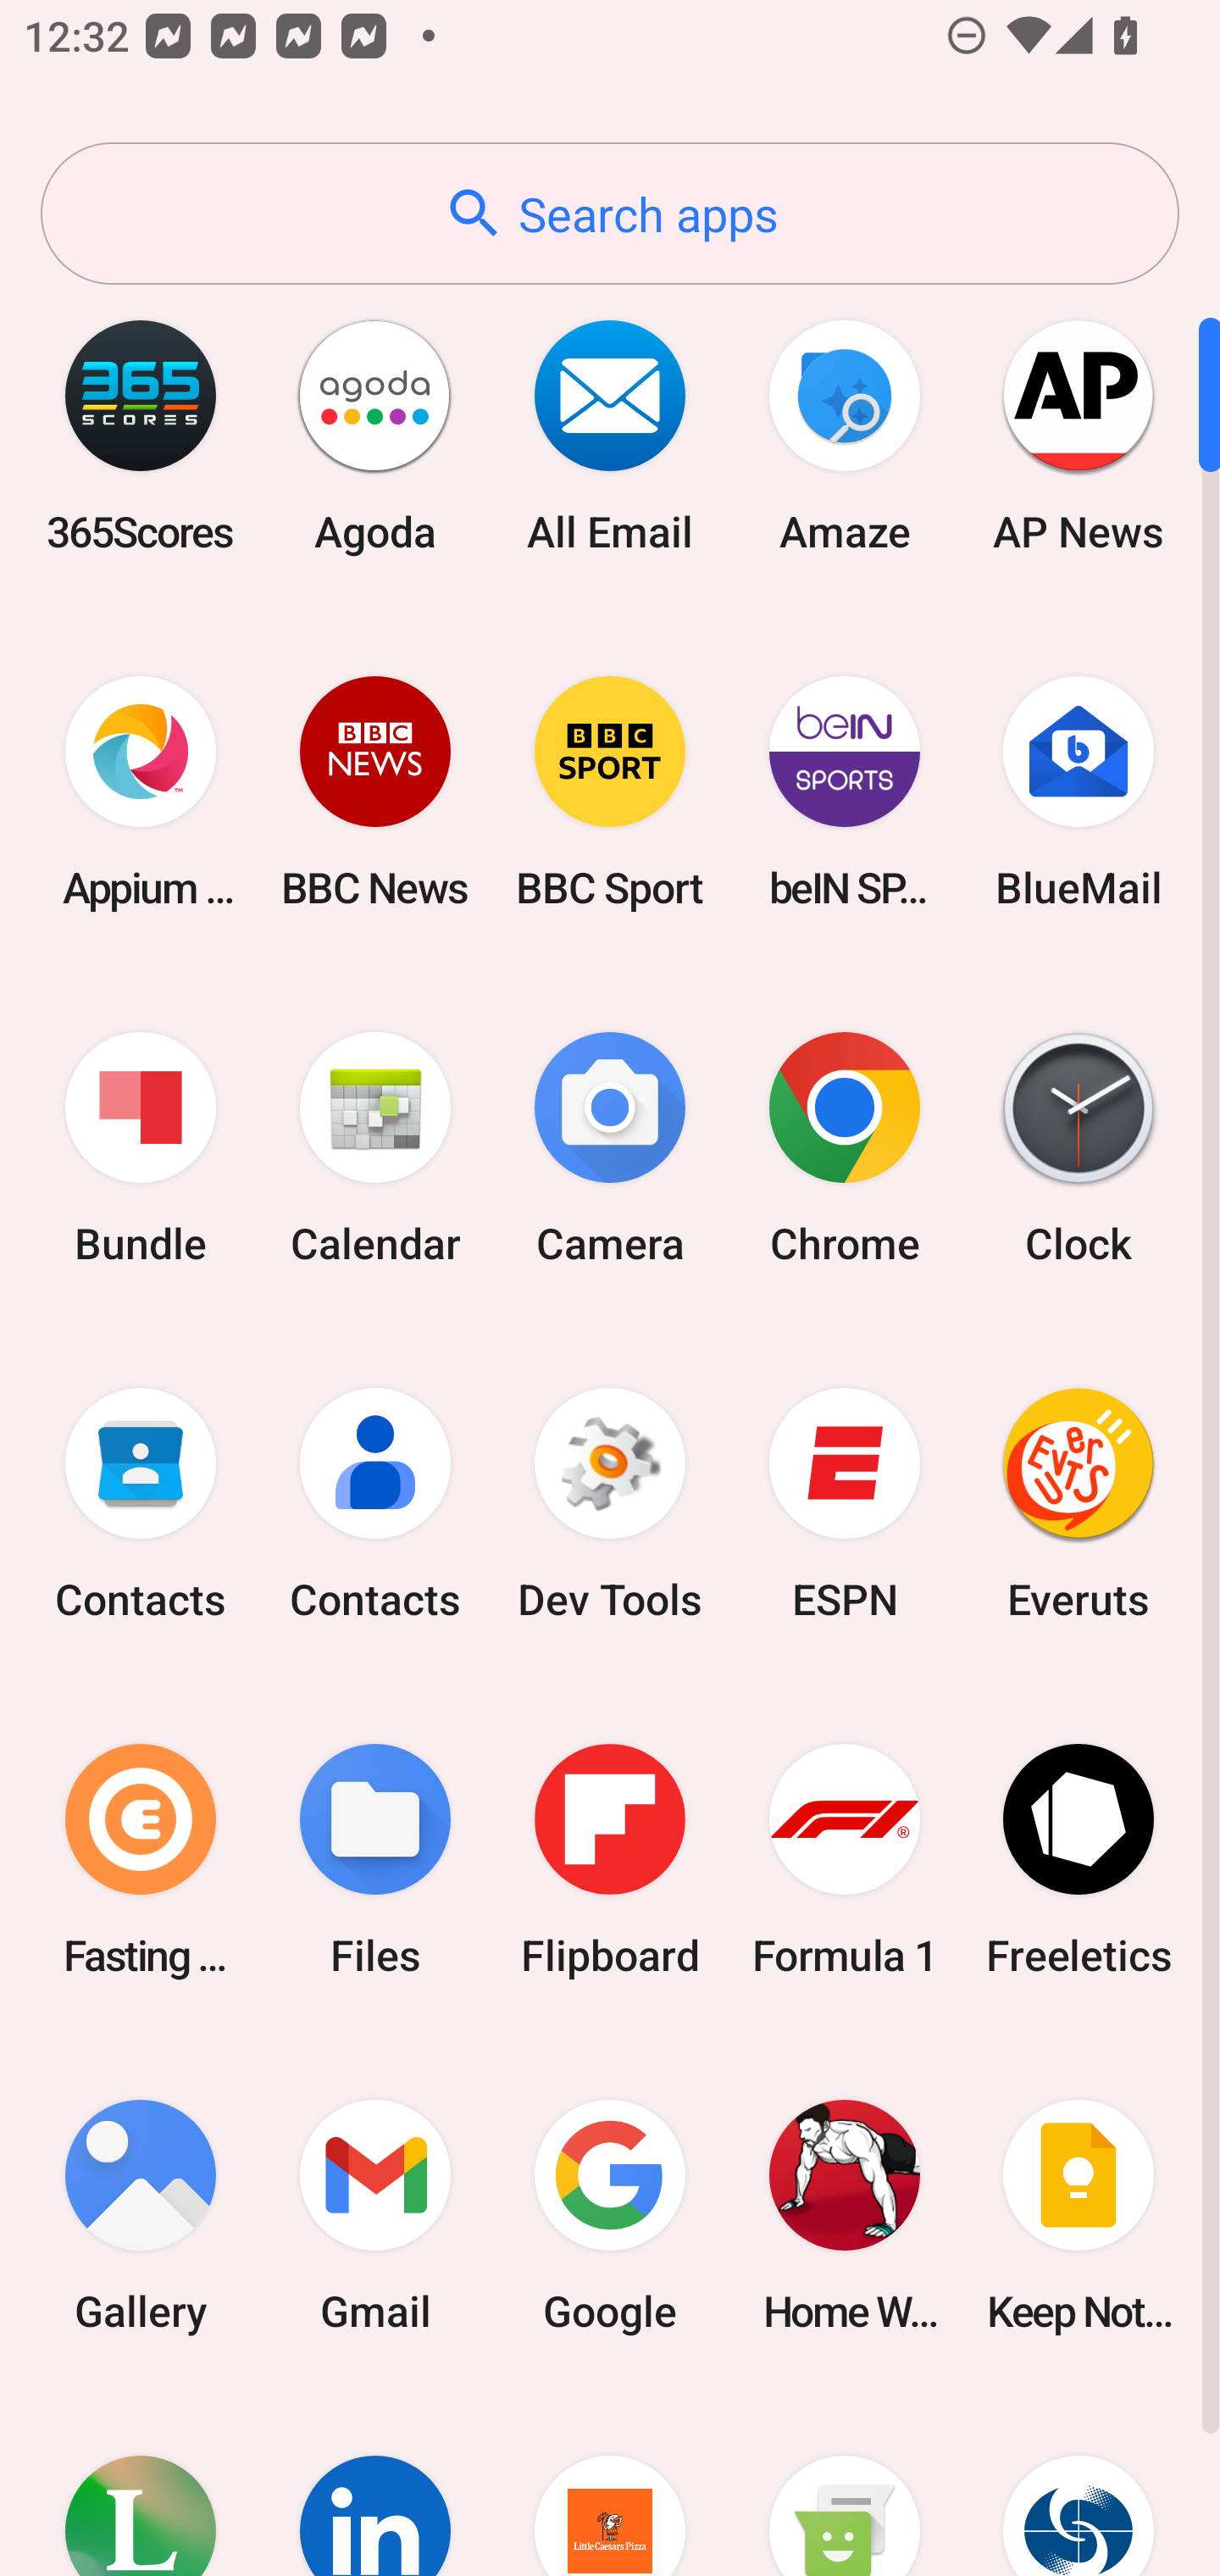 This screenshot has width=1220, height=2576. What do you see at coordinates (610, 1149) in the screenshot?
I see `Camera` at bounding box center [610, 1149].